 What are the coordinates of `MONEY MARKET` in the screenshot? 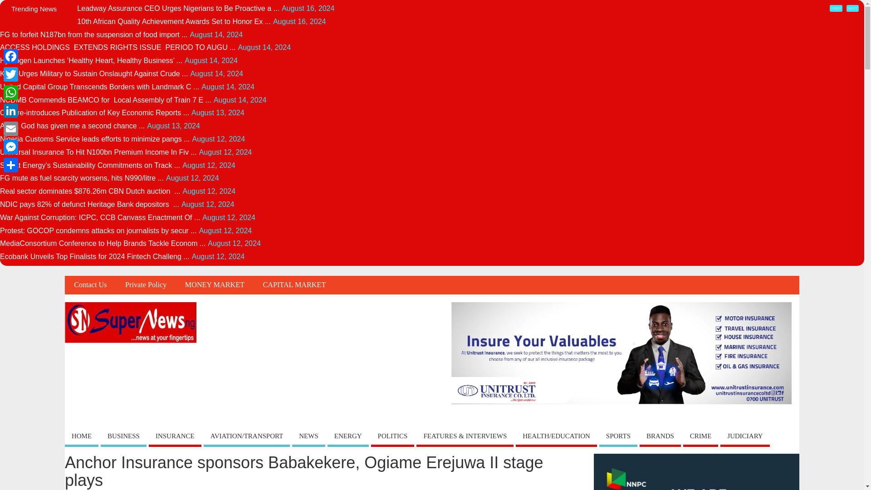 It's located at (215, 285).